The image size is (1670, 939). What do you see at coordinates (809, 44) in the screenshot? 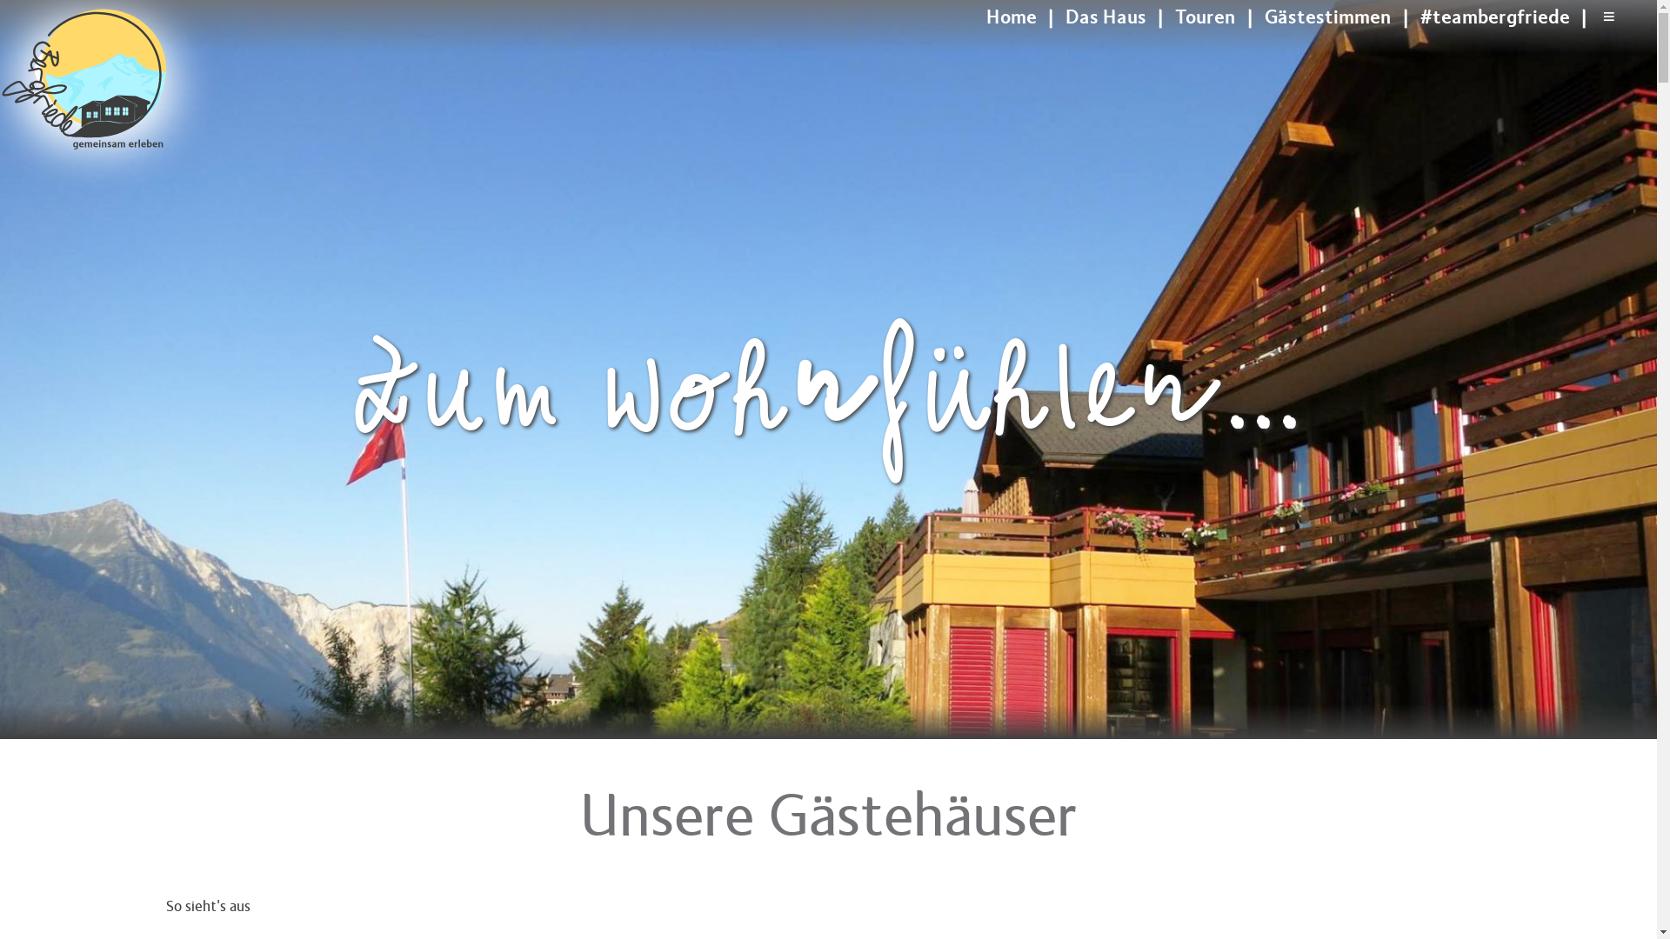
I see `   ` at bounding box center [809, 44].